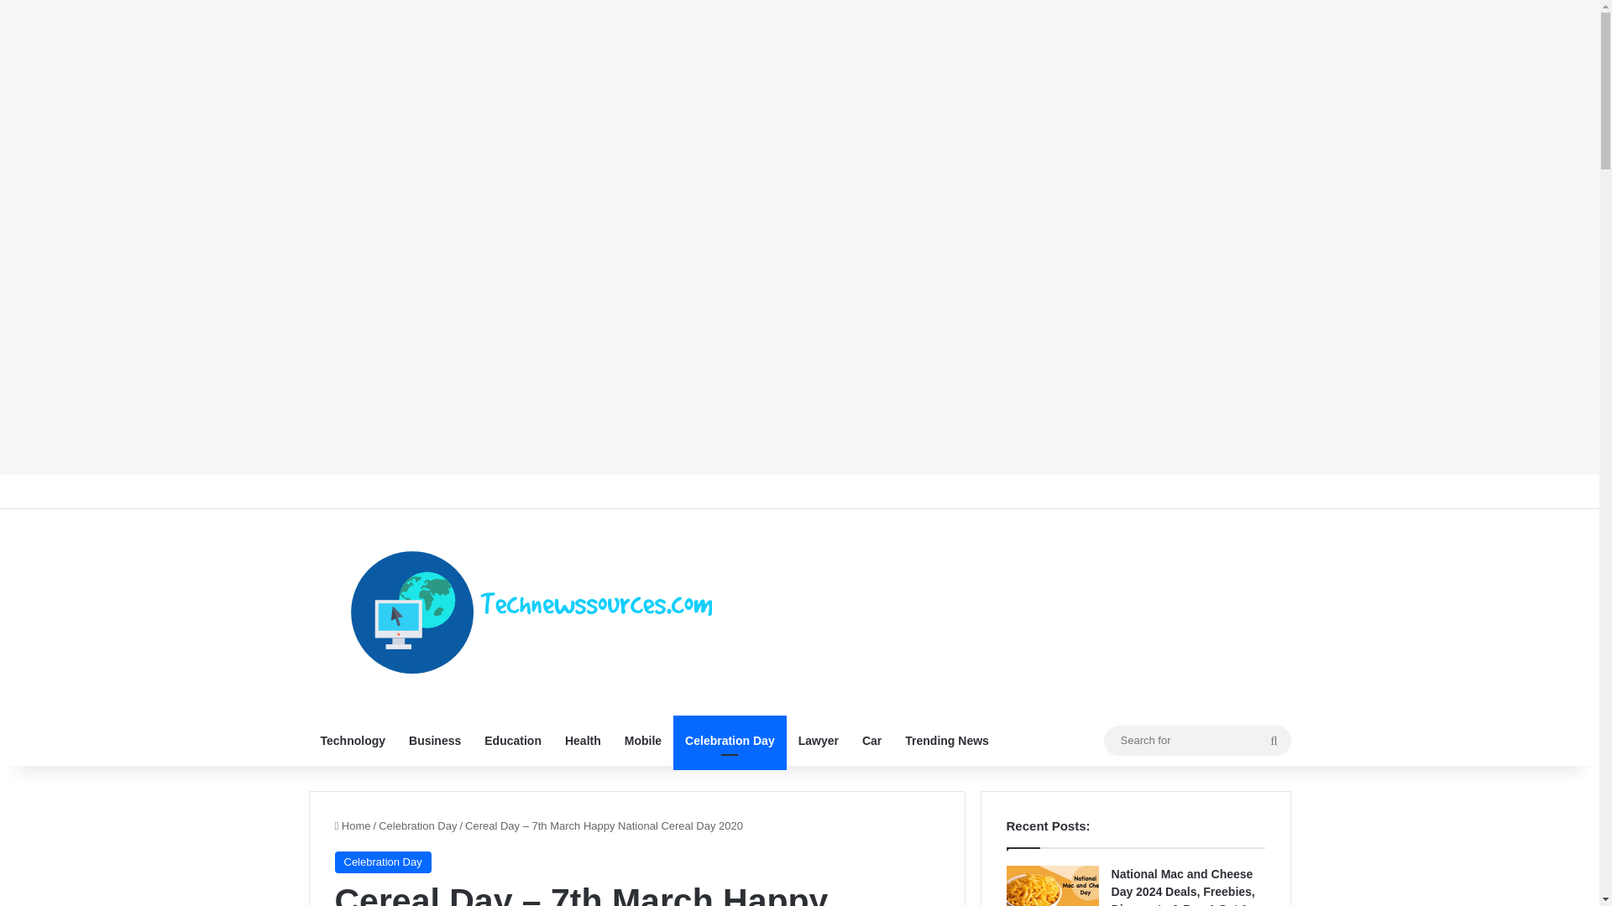  What do you see at coordinates (1196, 740) in the screenshot?
I see `Search for` at bounding box center [1196, 740].